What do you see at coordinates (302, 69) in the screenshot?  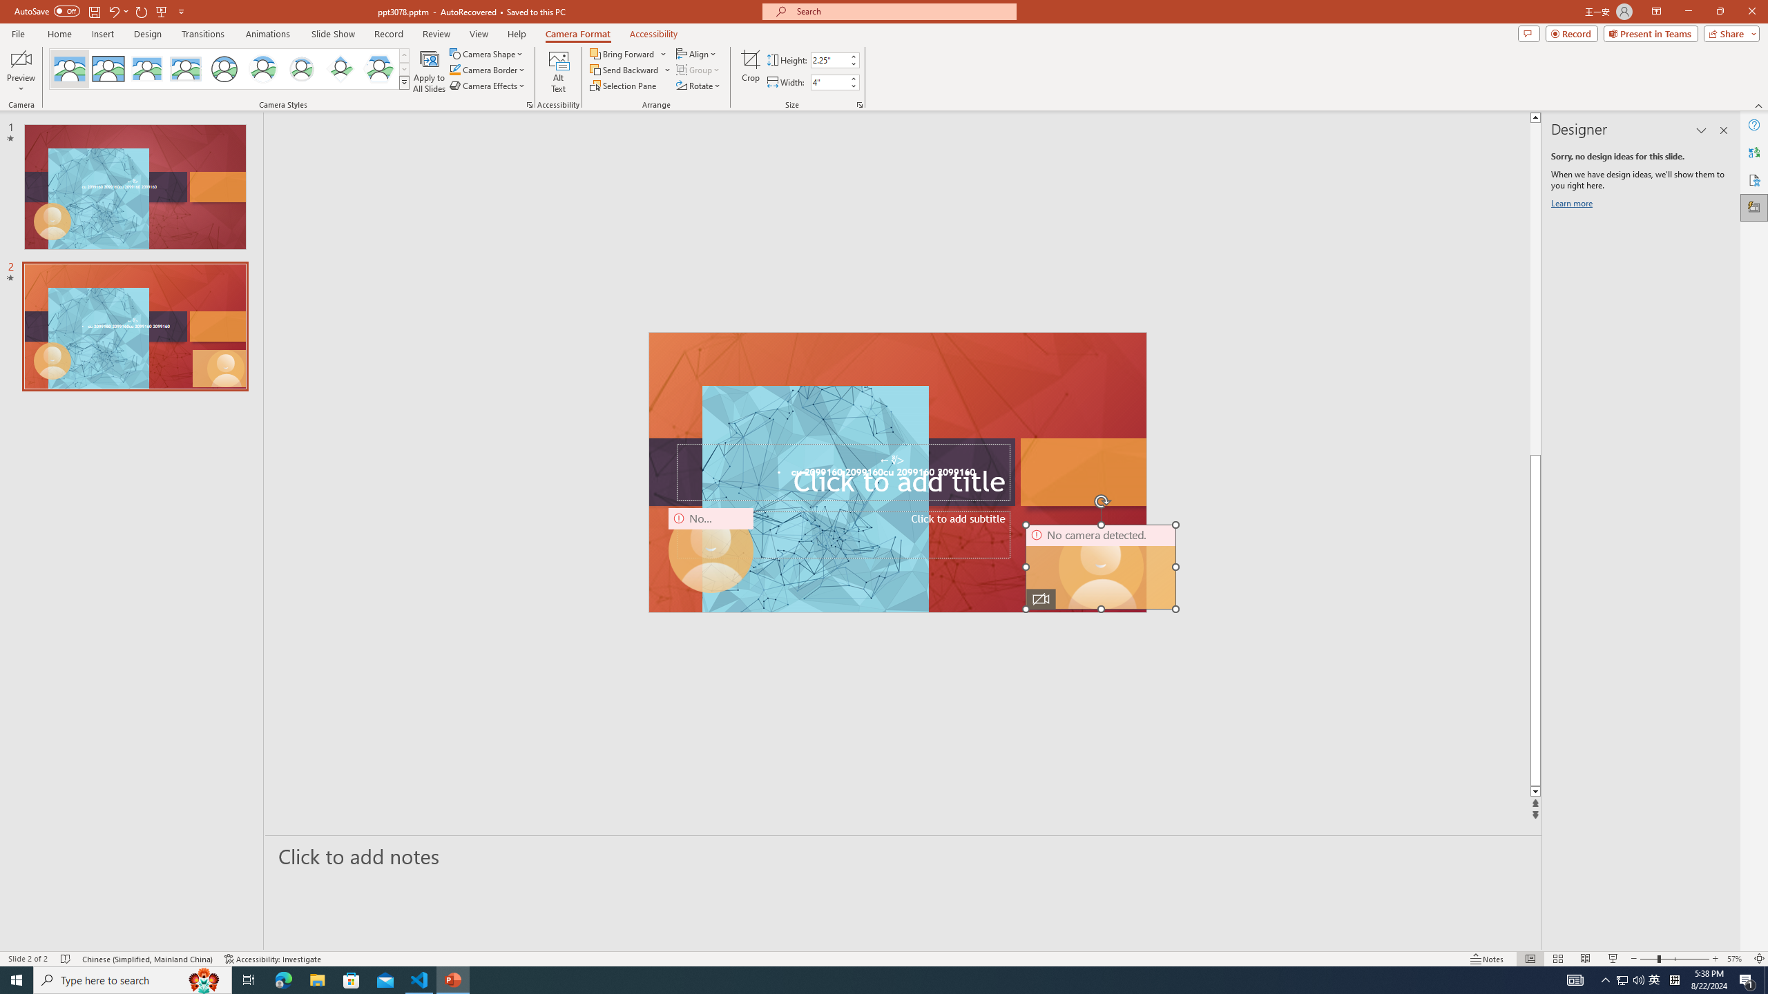 I see `Soft Edge Circle` at bounding box center [302, 69].